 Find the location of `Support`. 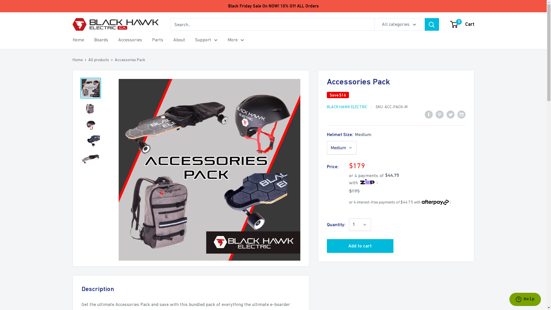

Support is located at coordinates (206, 40).